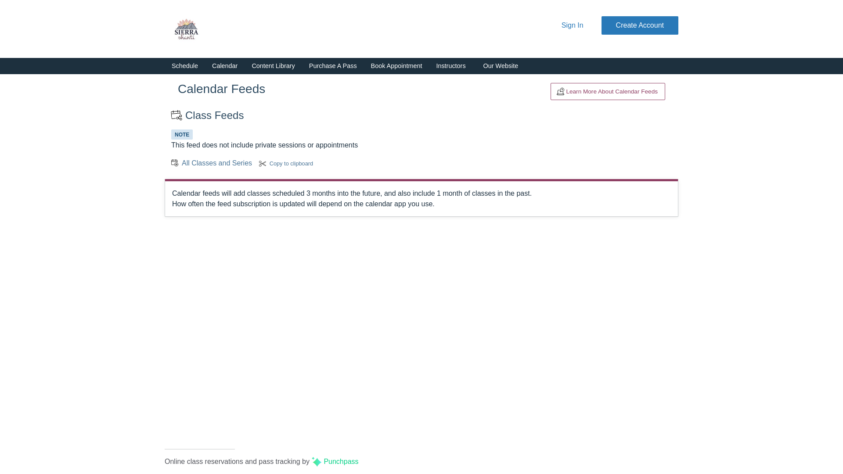 The width and height of the screenshot is (843, 474). What do you see at coordinates (273, 66) in the screenshot?
I see `Content Library` at bounding box center [273, 66].